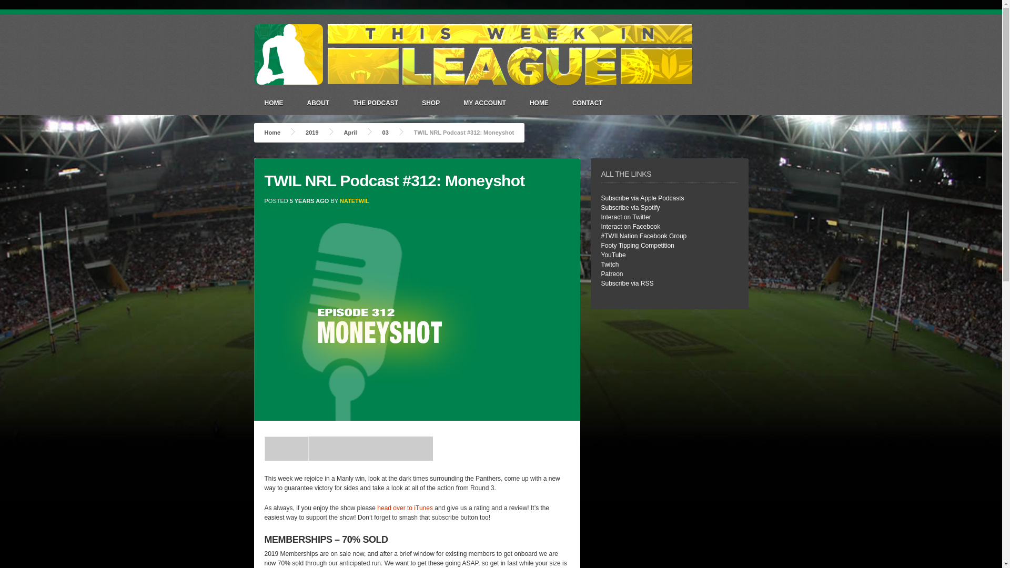 Image resolution: width=1010 pixels, height=568 pixels. I want to click on MY ACCOUNT, so click(484, 103).